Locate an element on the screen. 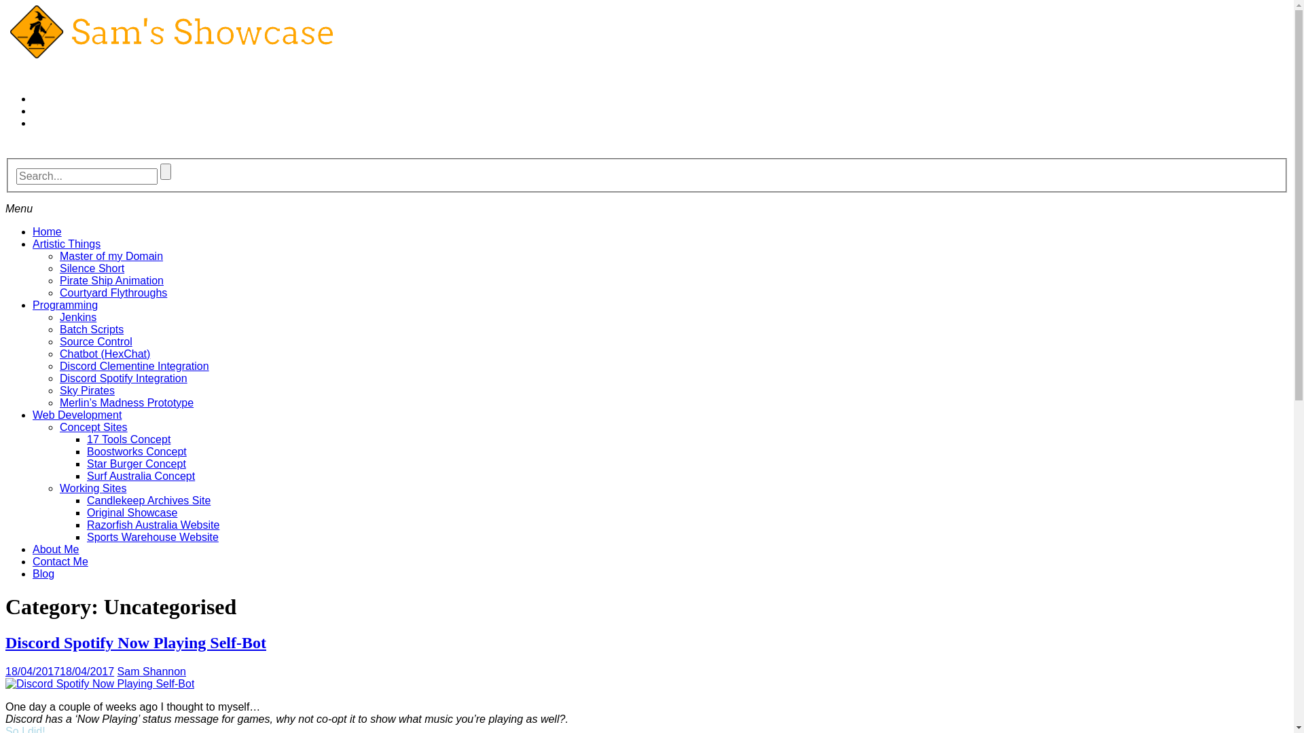  Web Development is located at coordinates (77, 415).